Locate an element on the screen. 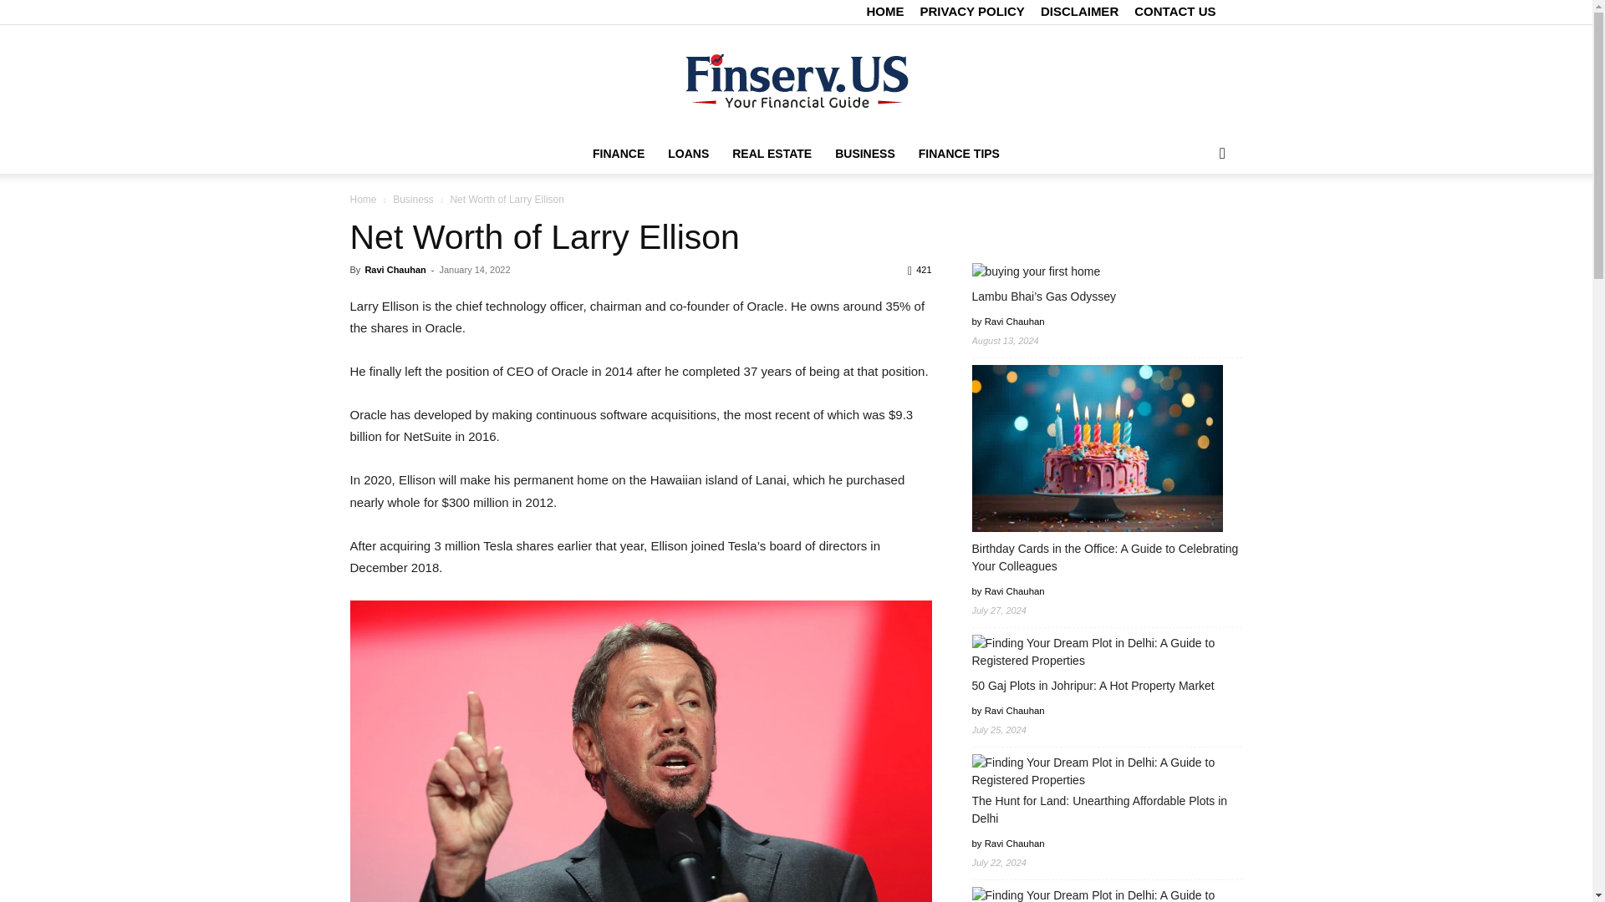  DISCLAIMER is located at coordinates (1079, 11).